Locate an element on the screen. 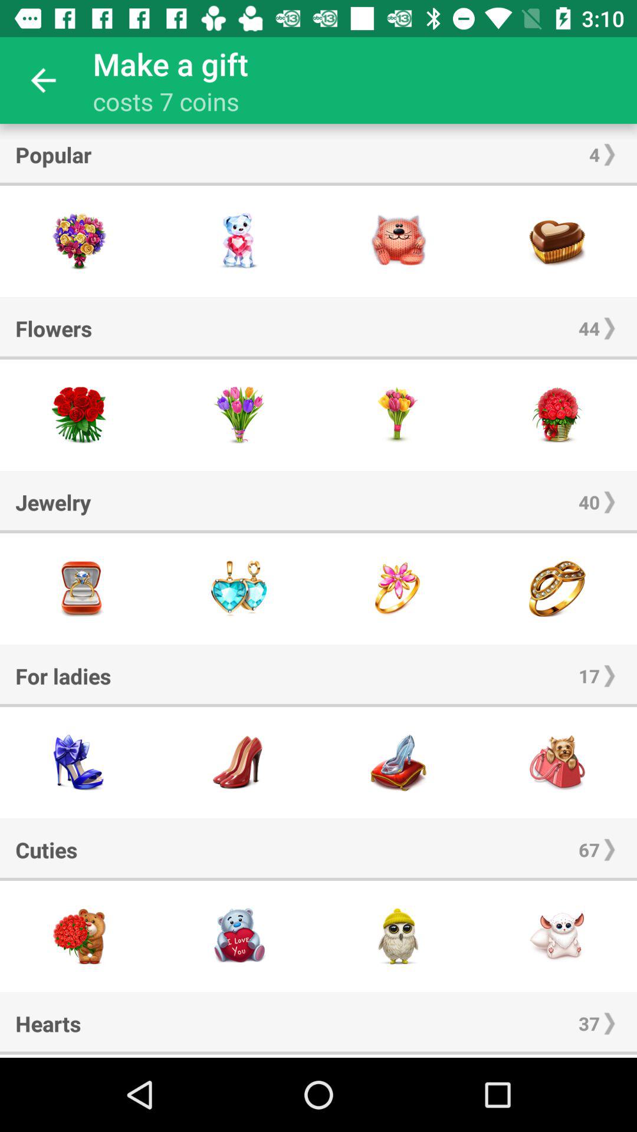  select this flower as gift is located at coordinates (398, 415).